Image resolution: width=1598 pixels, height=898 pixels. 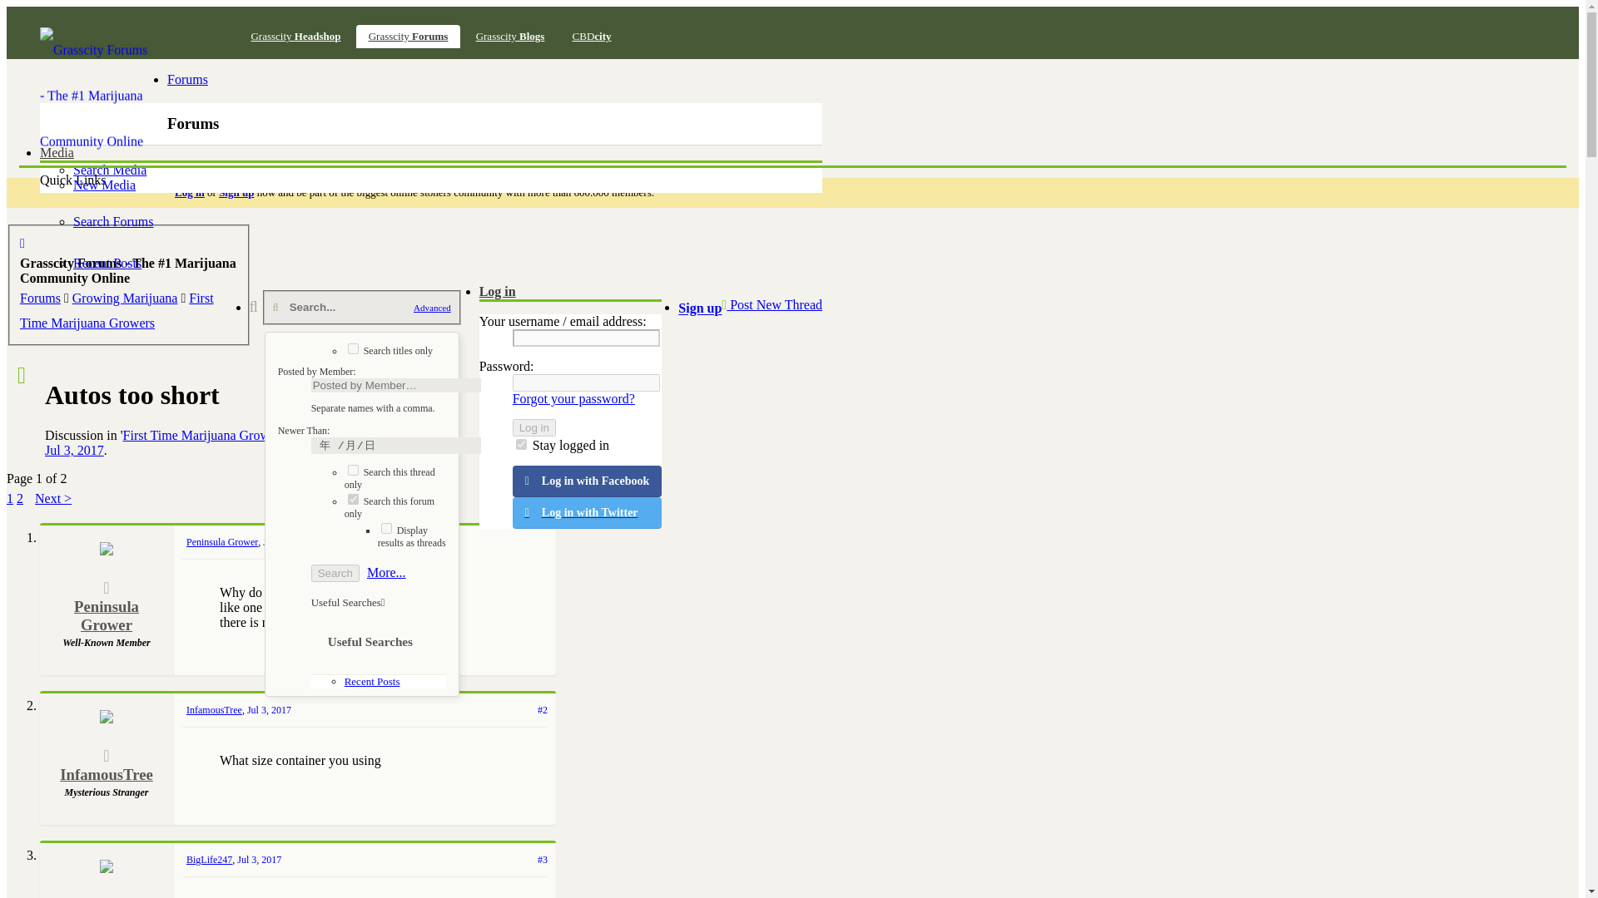 I want to click on Log in, so click(x=498, y=291).